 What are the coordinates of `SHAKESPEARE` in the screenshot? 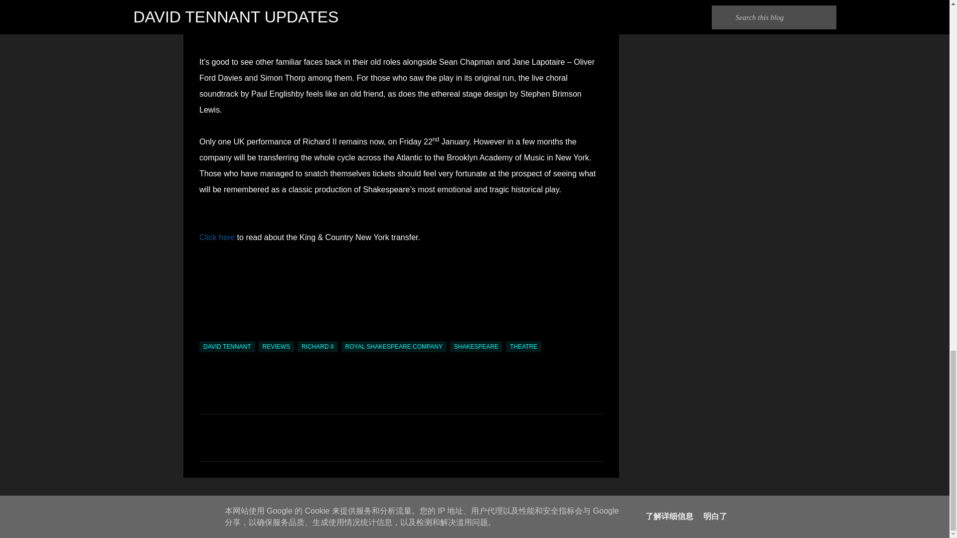 It's located at (476, 347).